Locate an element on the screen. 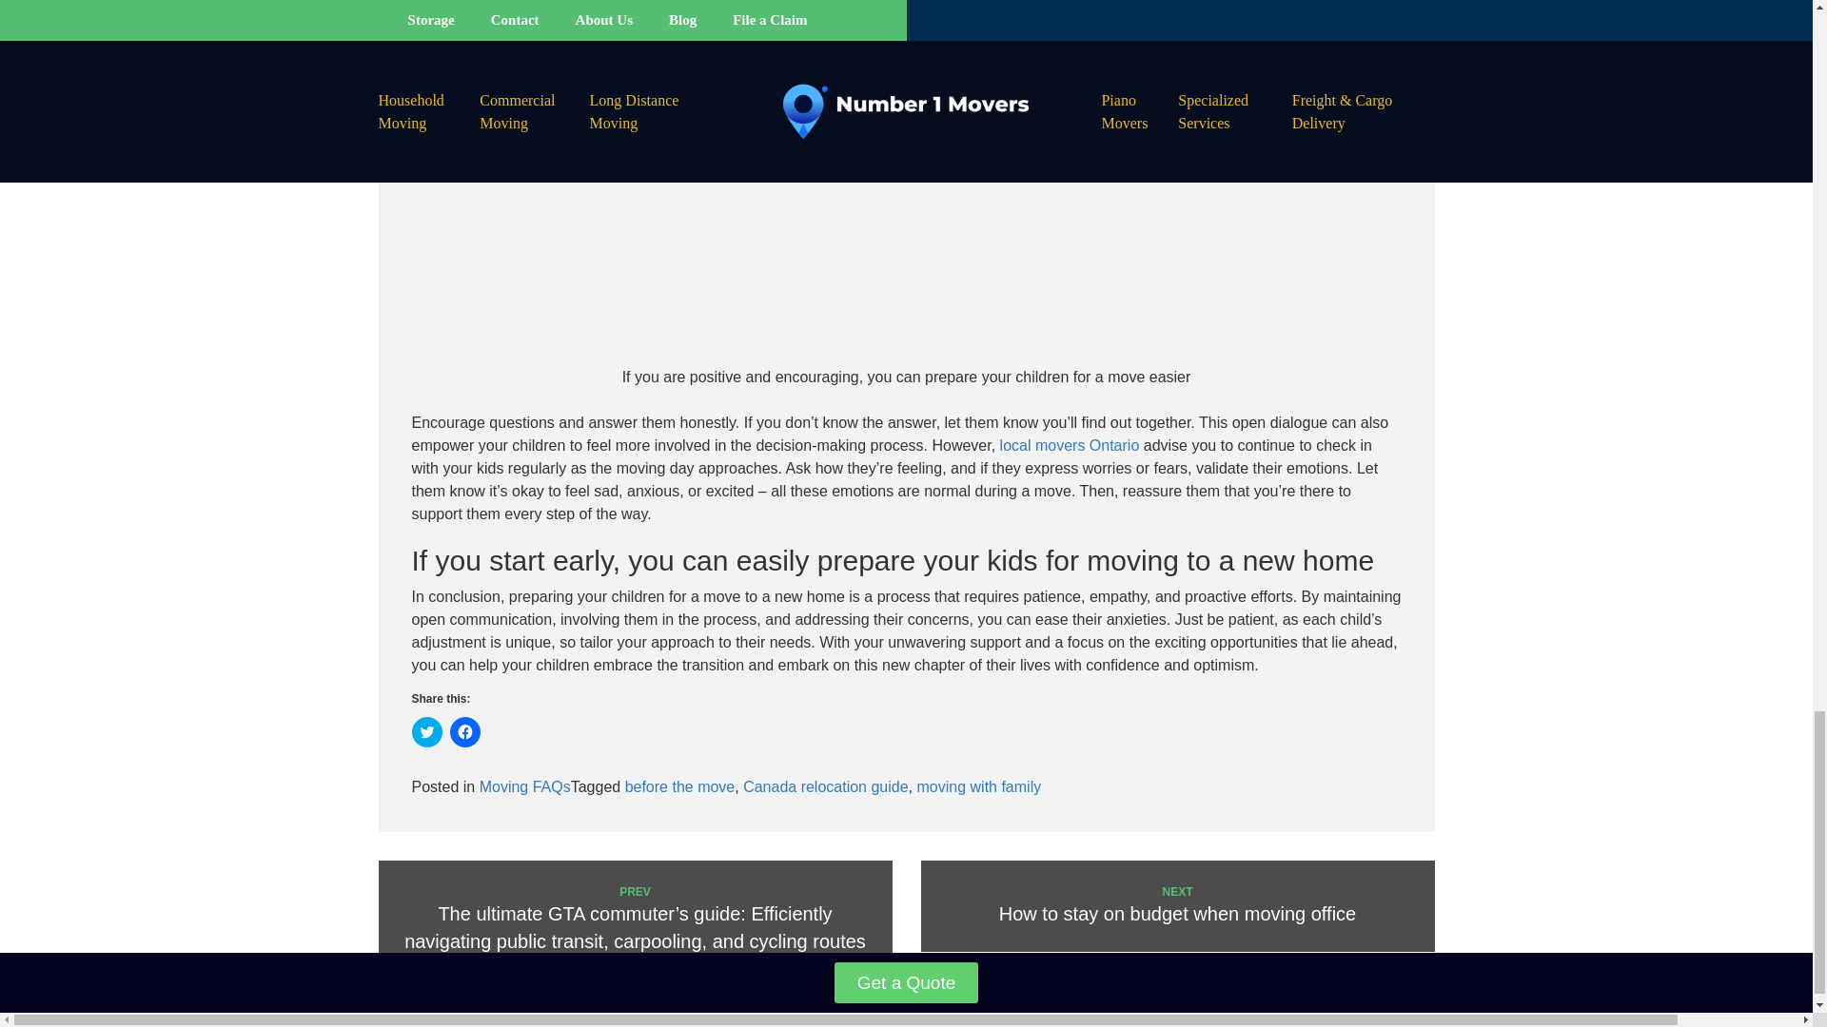 The height and width of the screenshot is (1027, 1827). Moving FAQs is located at coordinates (1070, 445).